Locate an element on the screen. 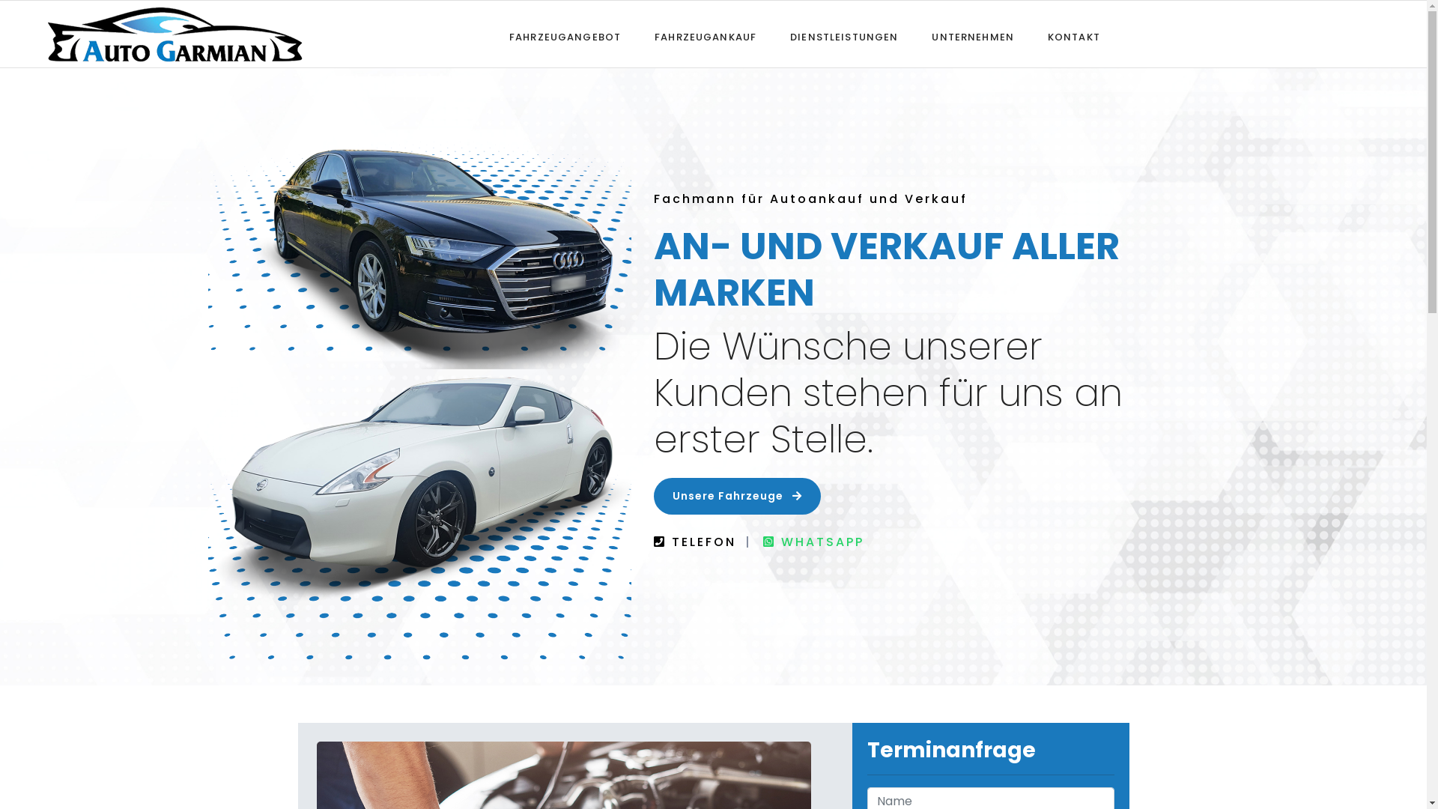 The height and width of the screenshot is (809, 1438). FAHRZEUGANKAUF is located at coordinates (706, 37).